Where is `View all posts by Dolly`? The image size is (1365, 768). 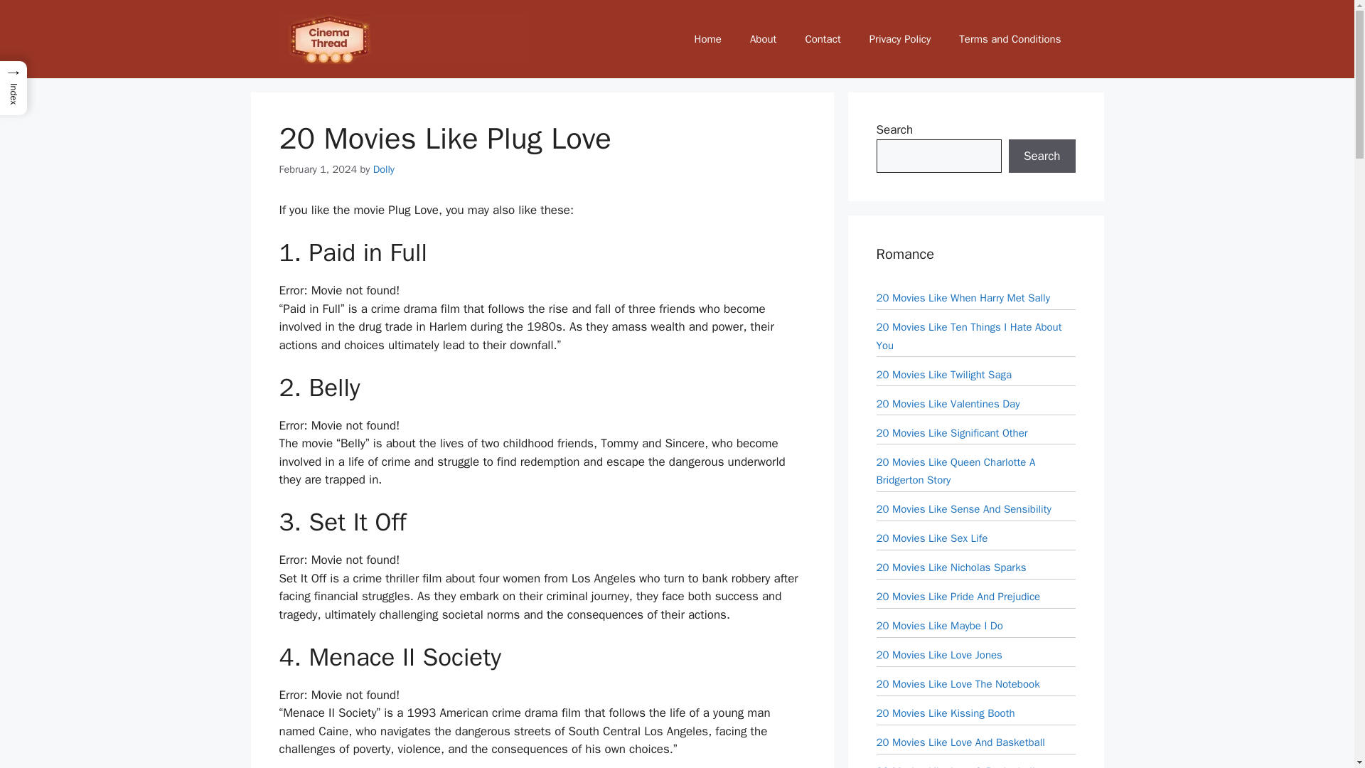
View all posts by Dolly is located at coordinates (383, 169).